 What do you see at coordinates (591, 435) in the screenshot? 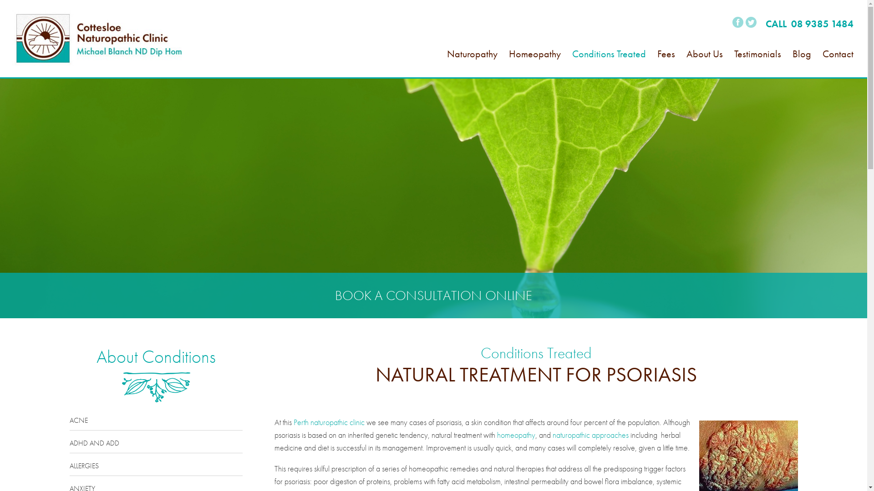
I see `naturopathic approaches` at bounding box center [591, 435].